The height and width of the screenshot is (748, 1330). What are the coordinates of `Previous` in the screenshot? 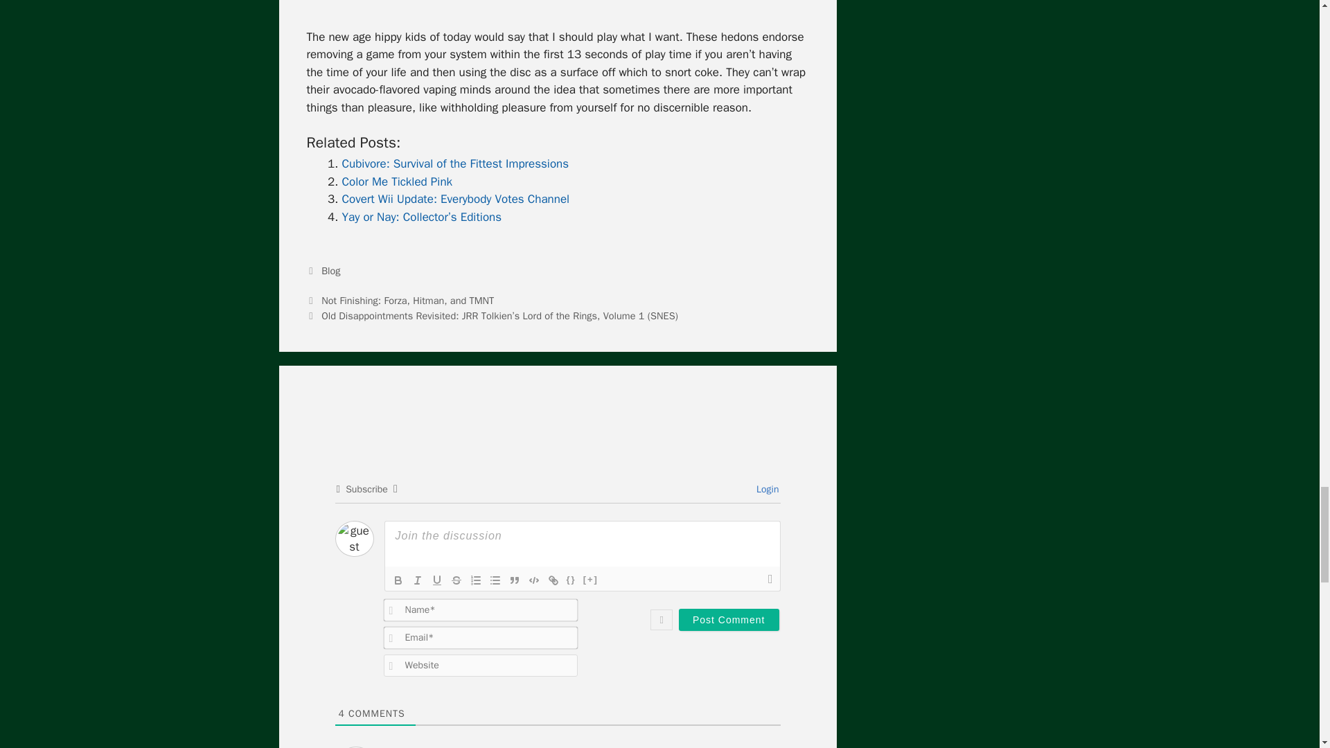 It's located at (399, 301).